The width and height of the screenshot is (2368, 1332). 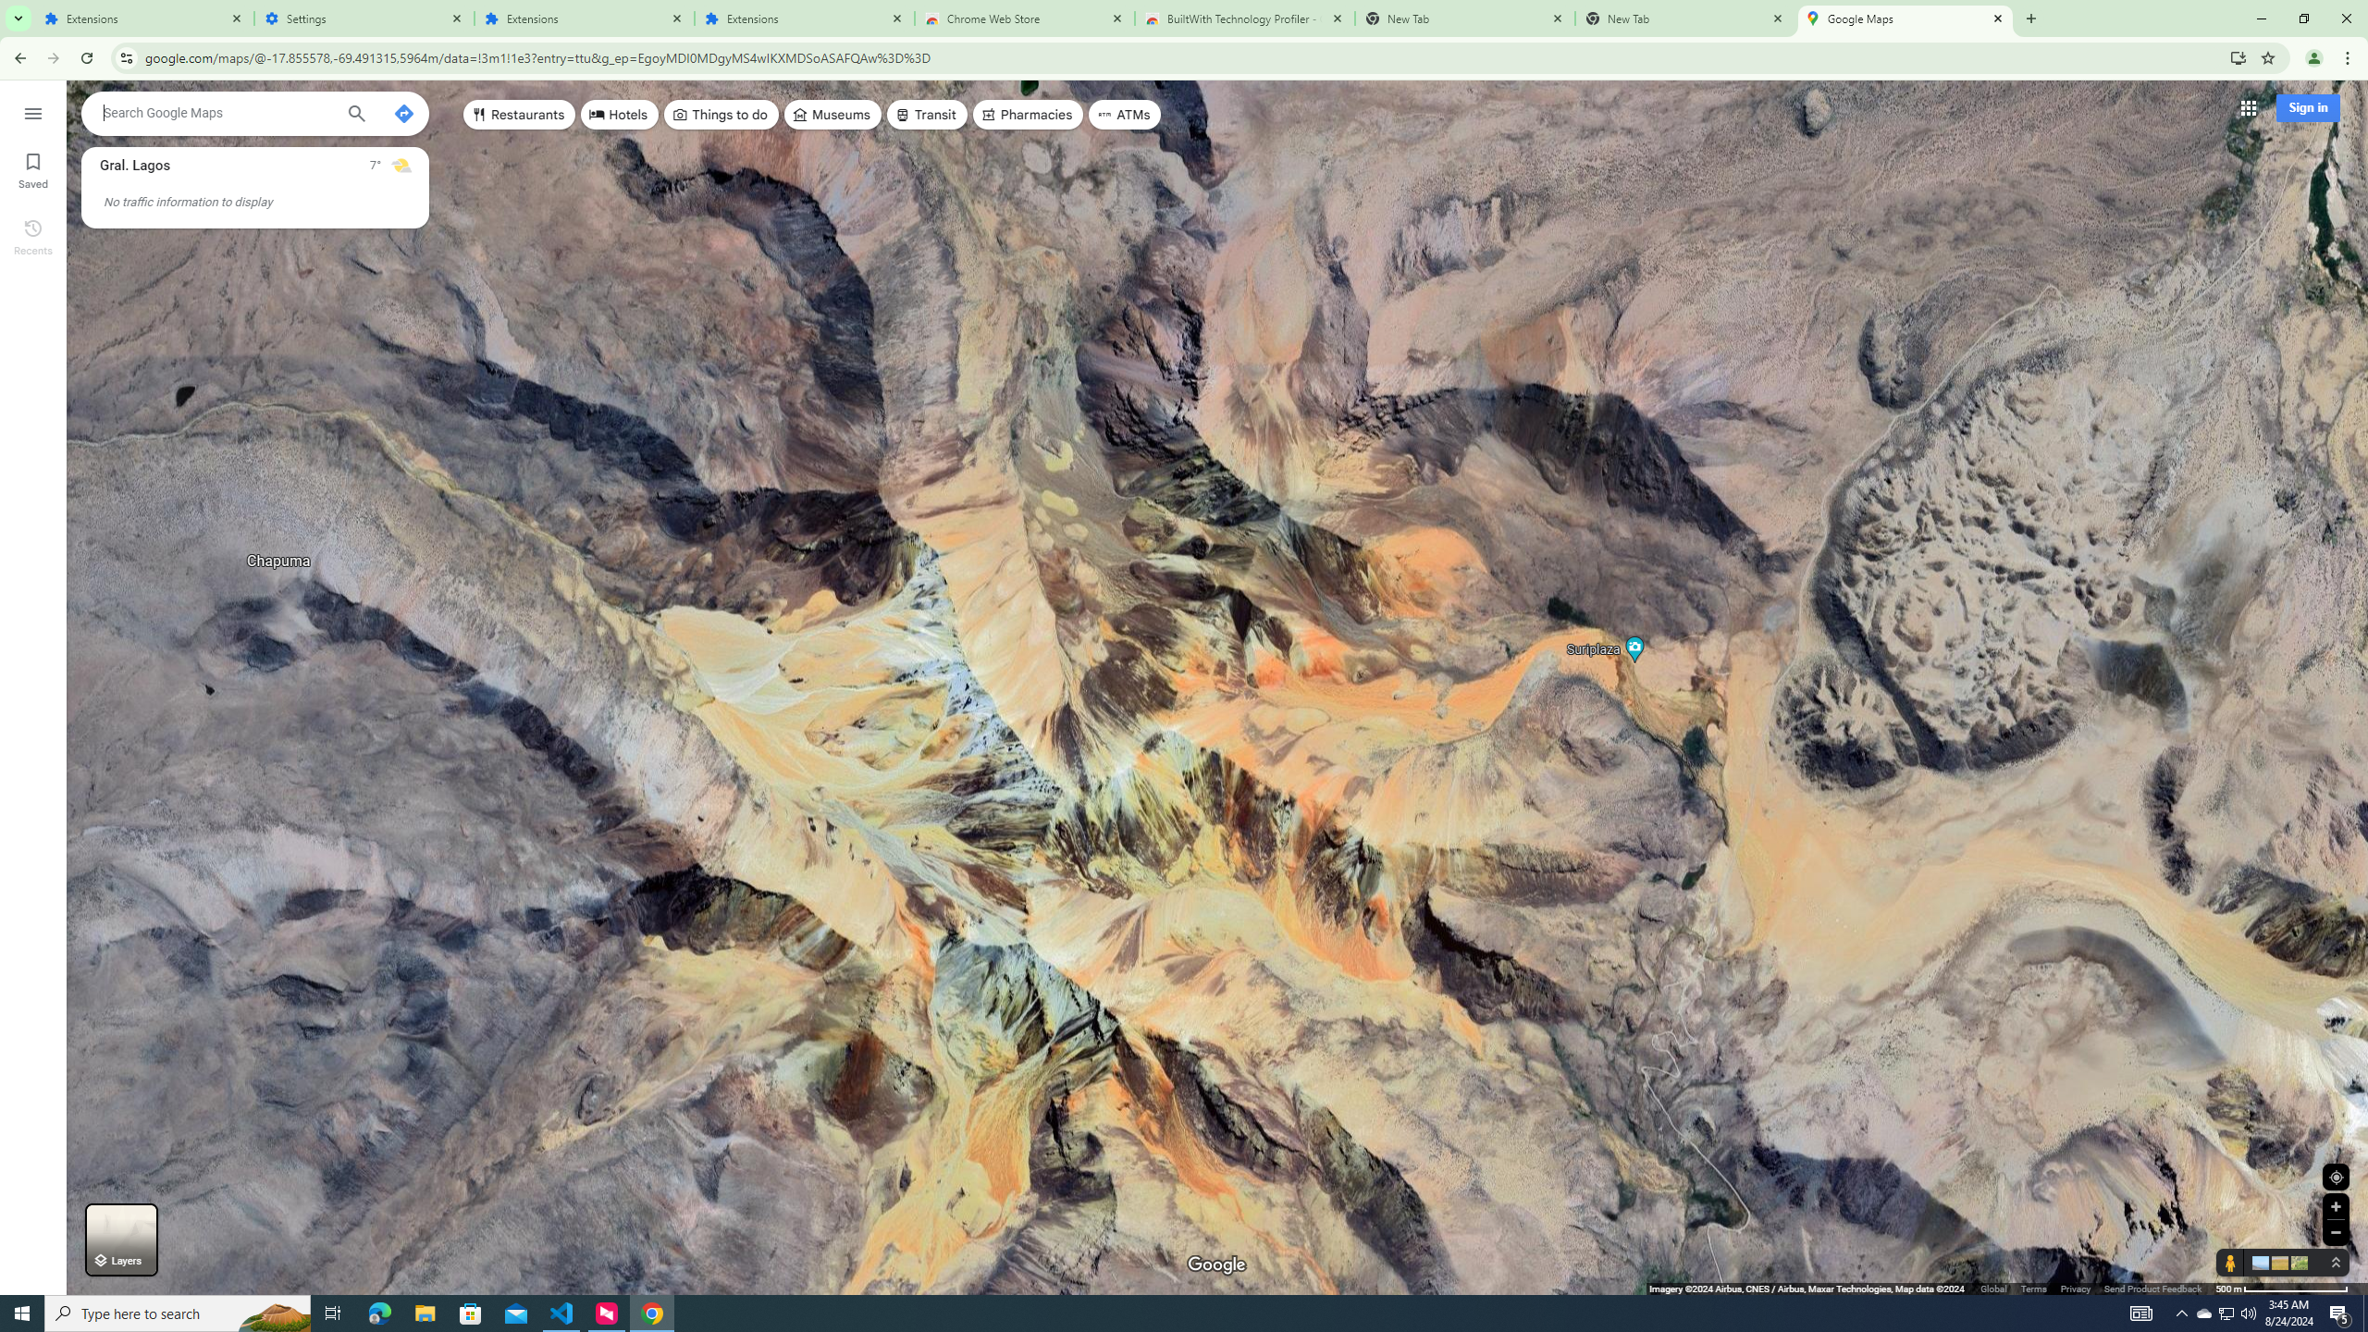 I want to click on Global, so click(x=1993, y=1288).